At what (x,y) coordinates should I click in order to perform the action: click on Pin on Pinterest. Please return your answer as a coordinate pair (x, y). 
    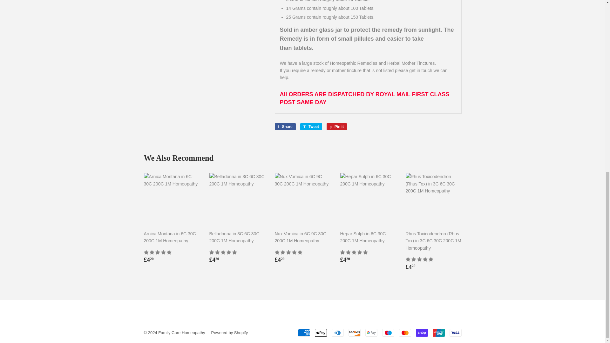
    Looking at the image, I should click on (438, 333).